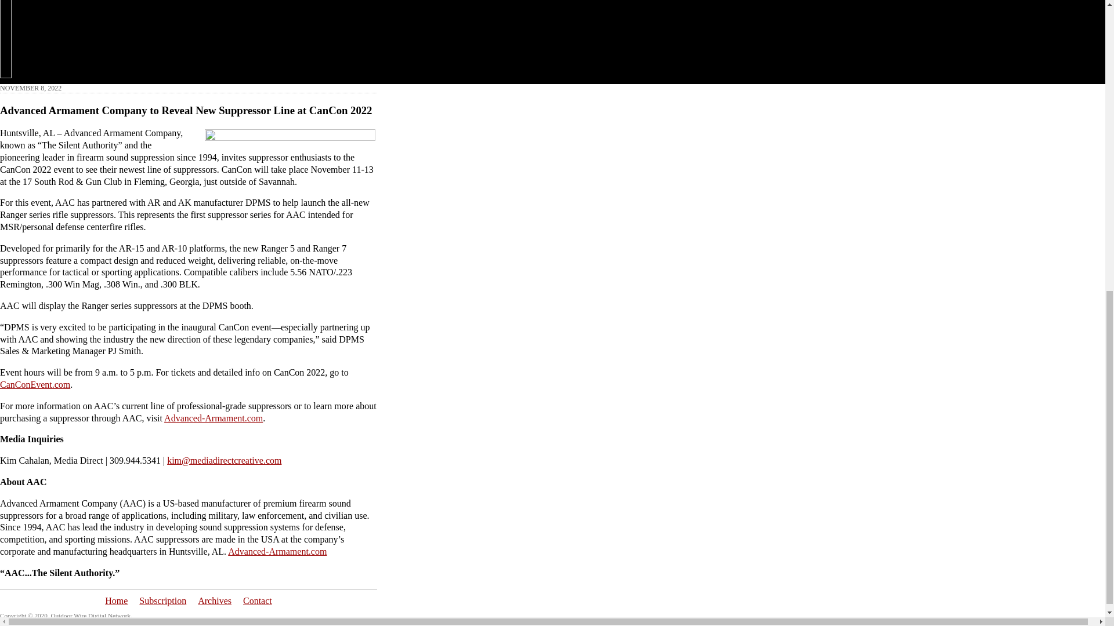  Describe the element at coordinates (162, 600) in the screenshot. I see `Subscription` at that location.